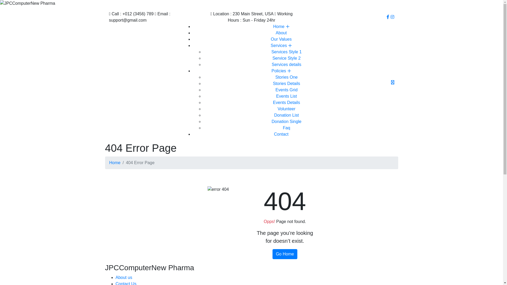 Image resolution: width=507 pixels, height=285 pixels. What do you see at coordinates (286, 115) in the screenshot?
I see `Donation List` at bounding box center [286, 115].